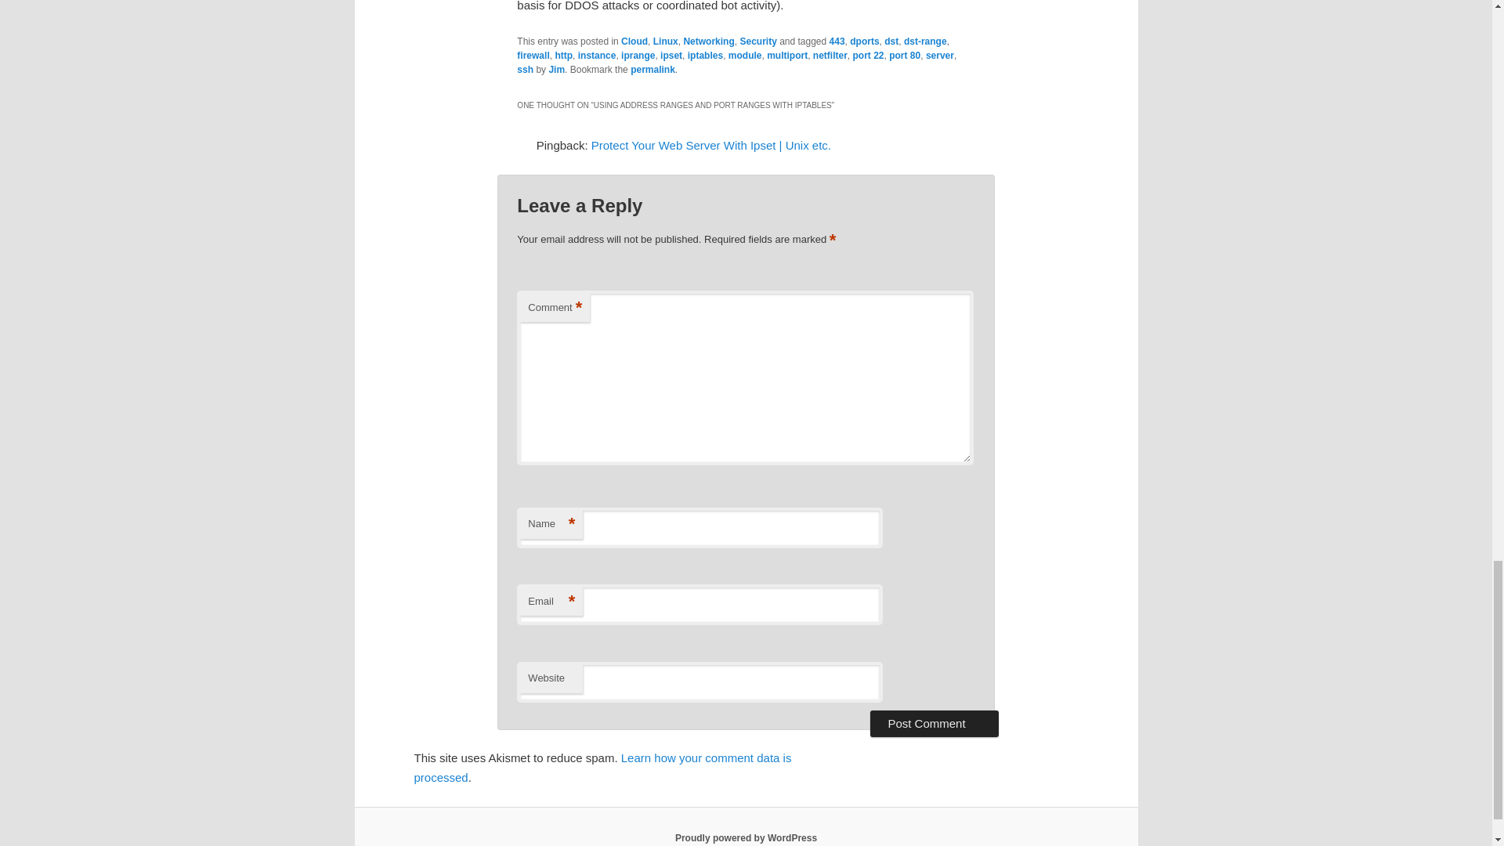  I want to click on firewall, so click(533, 55).